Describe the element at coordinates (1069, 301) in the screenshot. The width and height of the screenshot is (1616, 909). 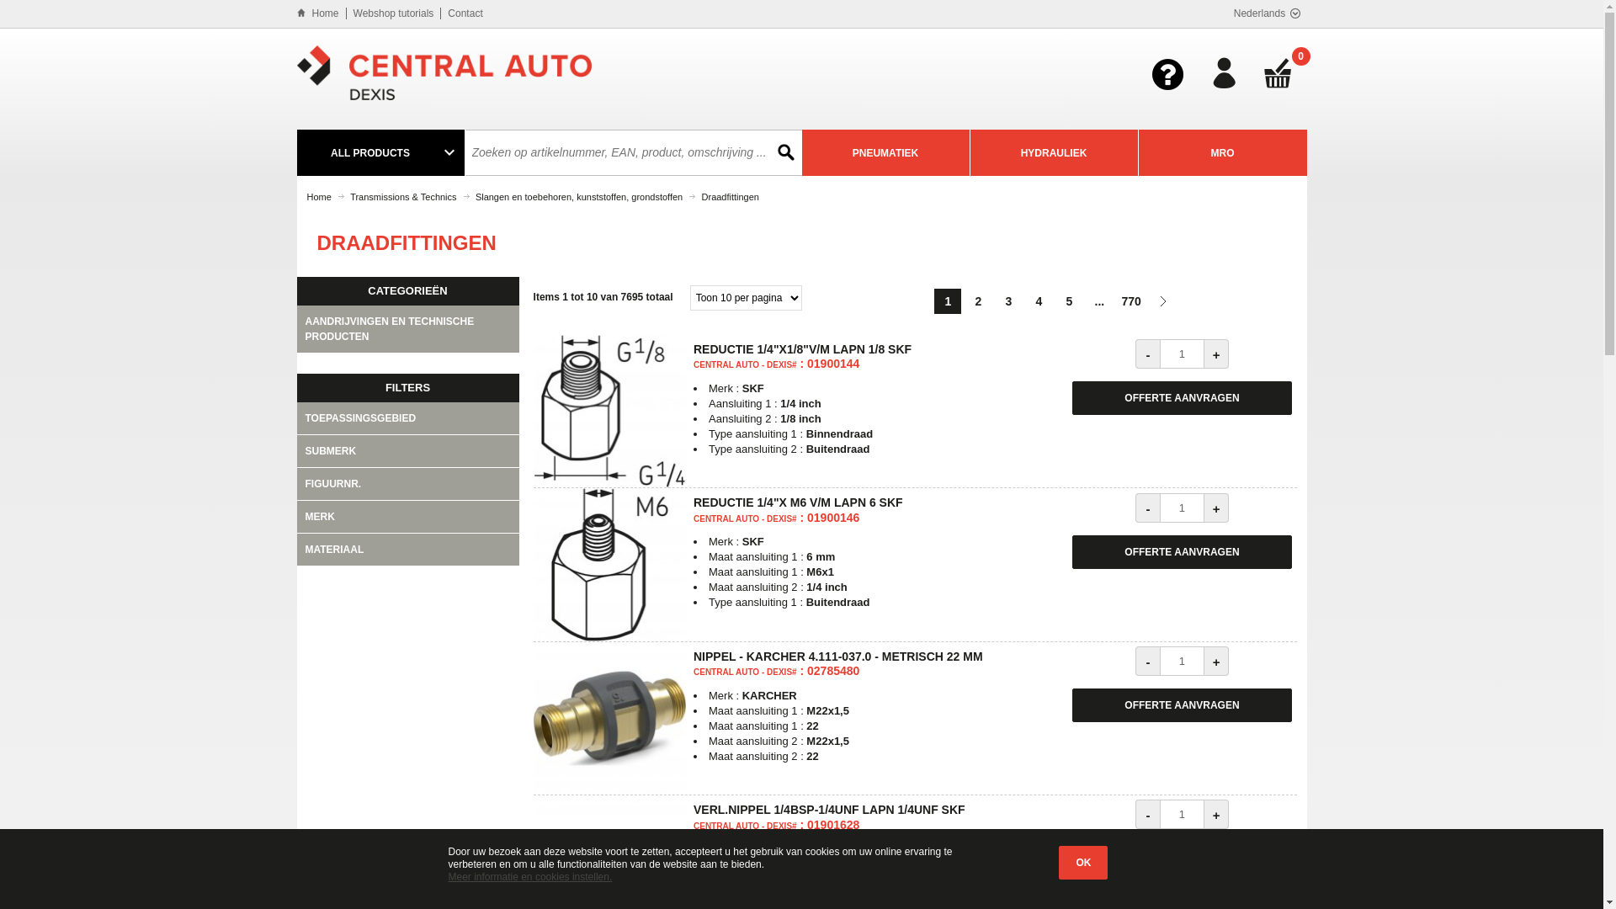
I see `5` at that location.